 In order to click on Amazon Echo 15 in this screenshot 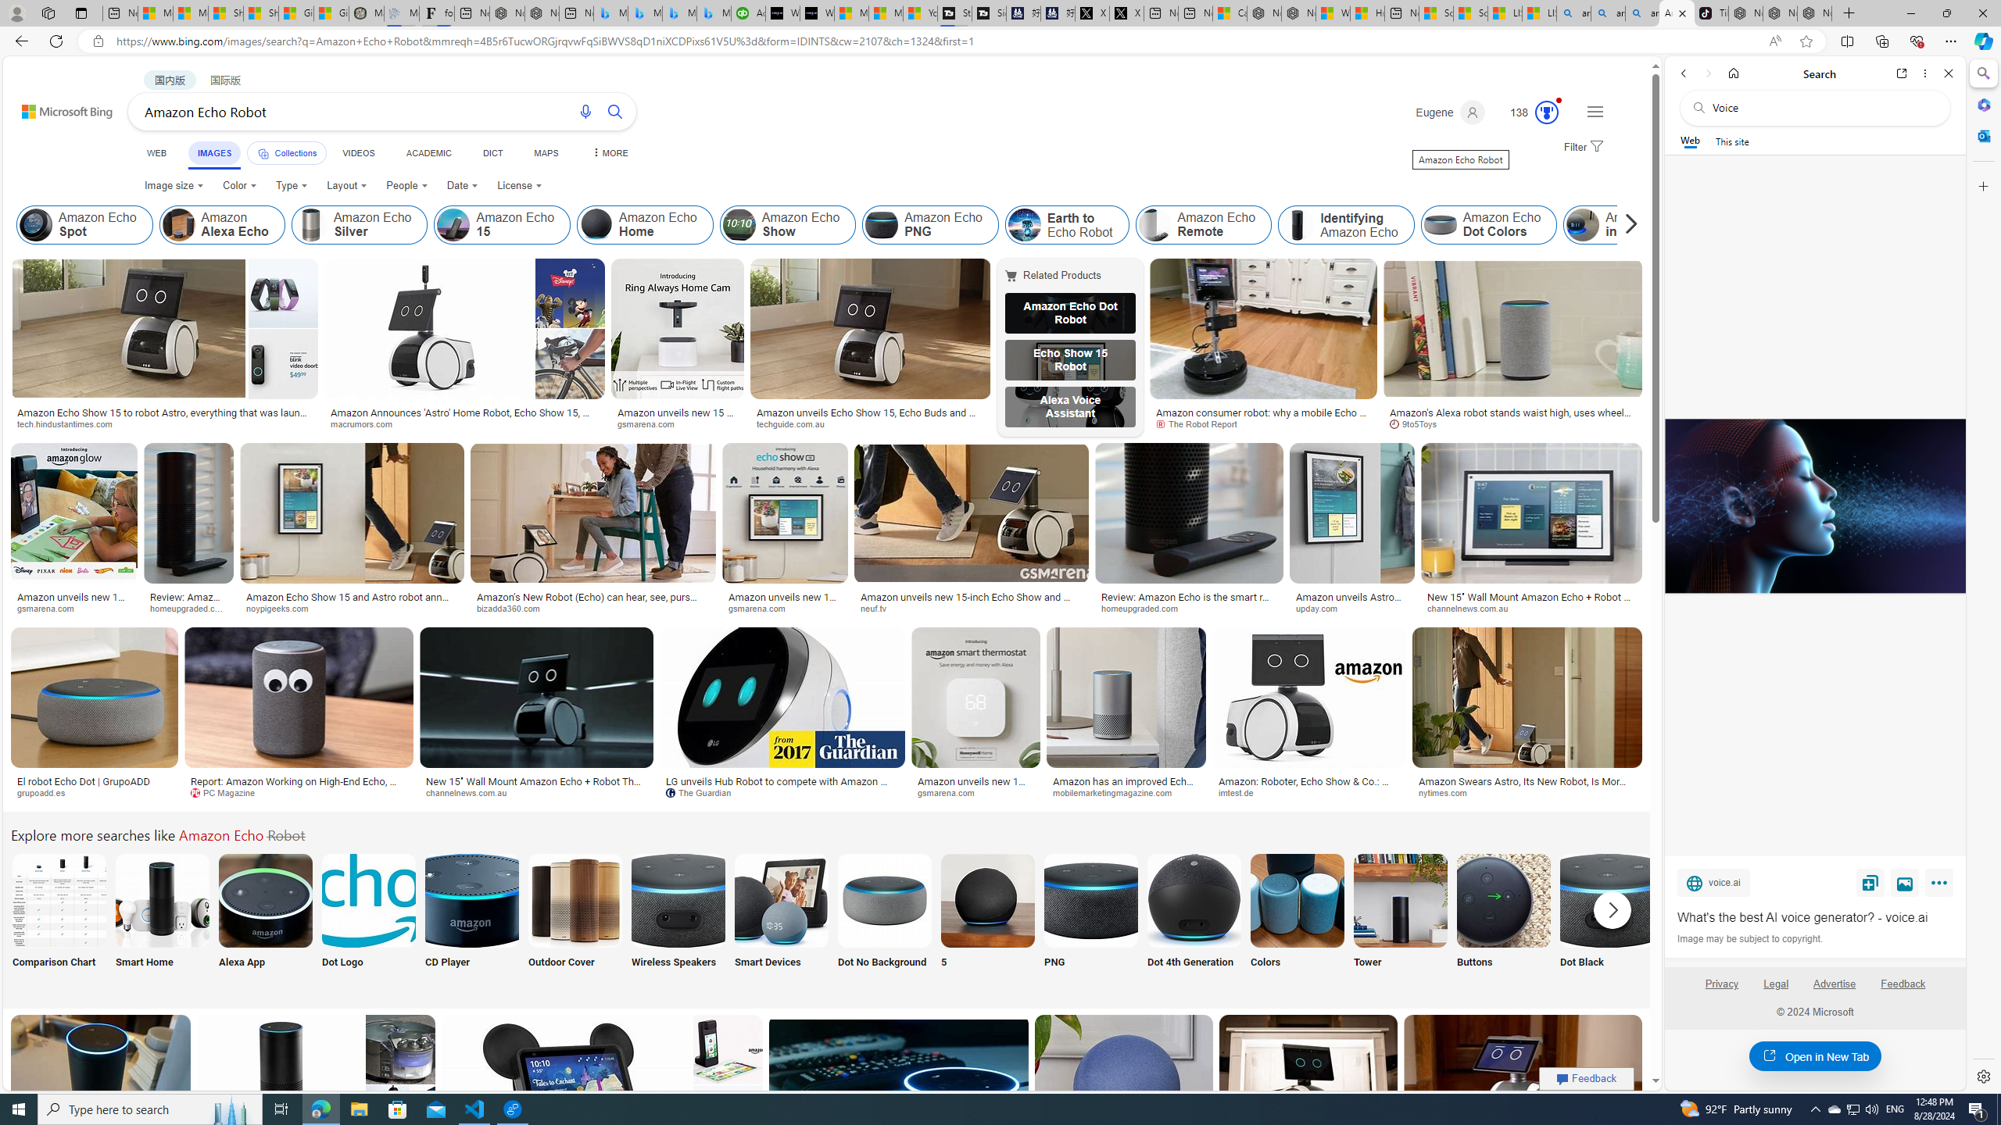, I will do `click(502, 225)`.